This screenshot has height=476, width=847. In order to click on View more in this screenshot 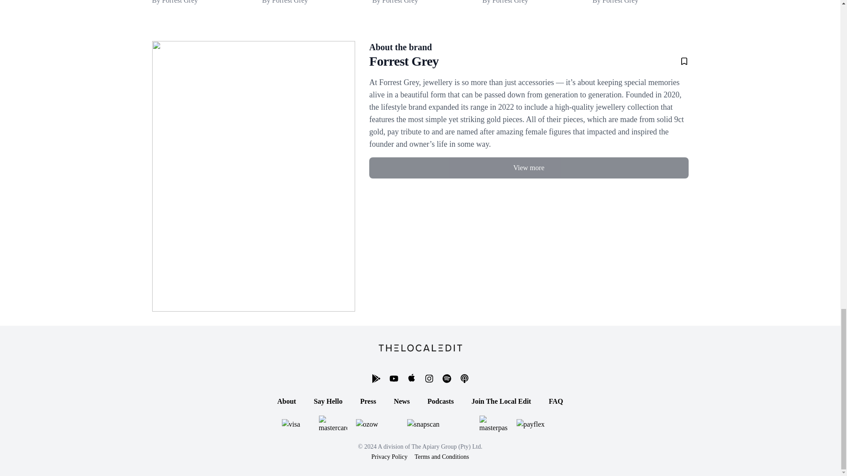, I will do `click(287, 3)`.